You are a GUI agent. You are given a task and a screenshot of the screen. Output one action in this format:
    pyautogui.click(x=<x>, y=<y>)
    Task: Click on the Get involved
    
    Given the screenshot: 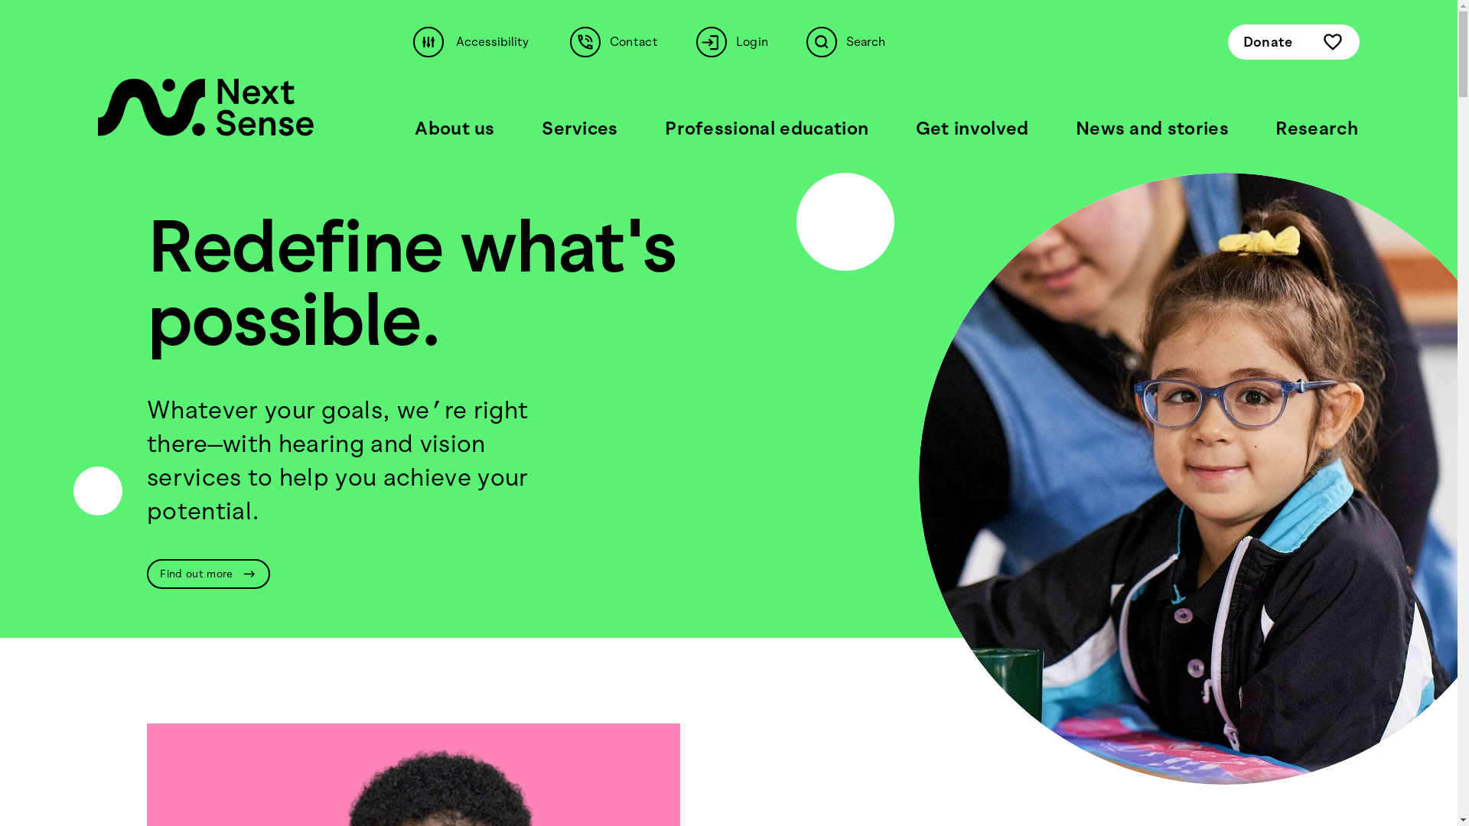 What is the action you would take?
    pyautogui.click(x=972, y=128)
    